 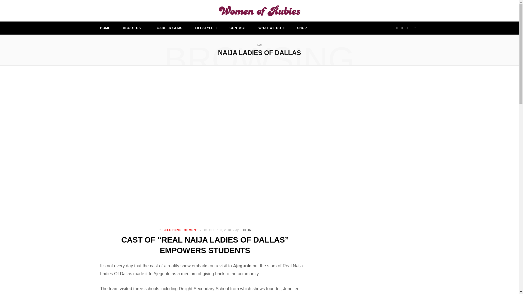 I want to click on ABOUT US, so click(x=133, y=28).